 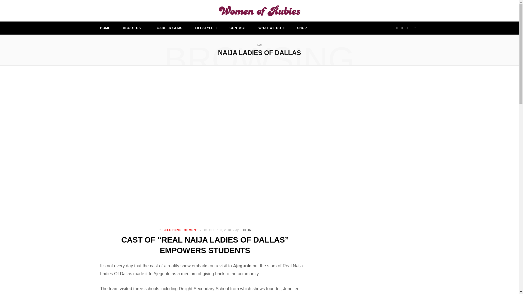 I want to click on ABOUT US, so click(x=133, y=28).